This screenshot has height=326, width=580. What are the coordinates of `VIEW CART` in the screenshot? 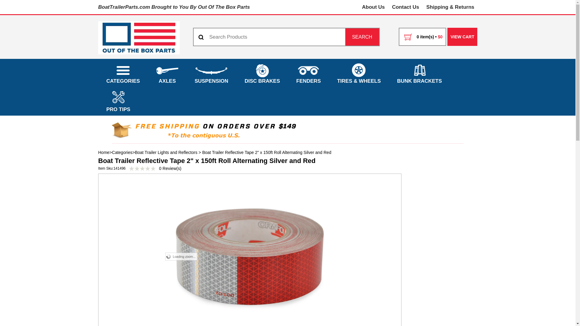 It's located at (462, 37).